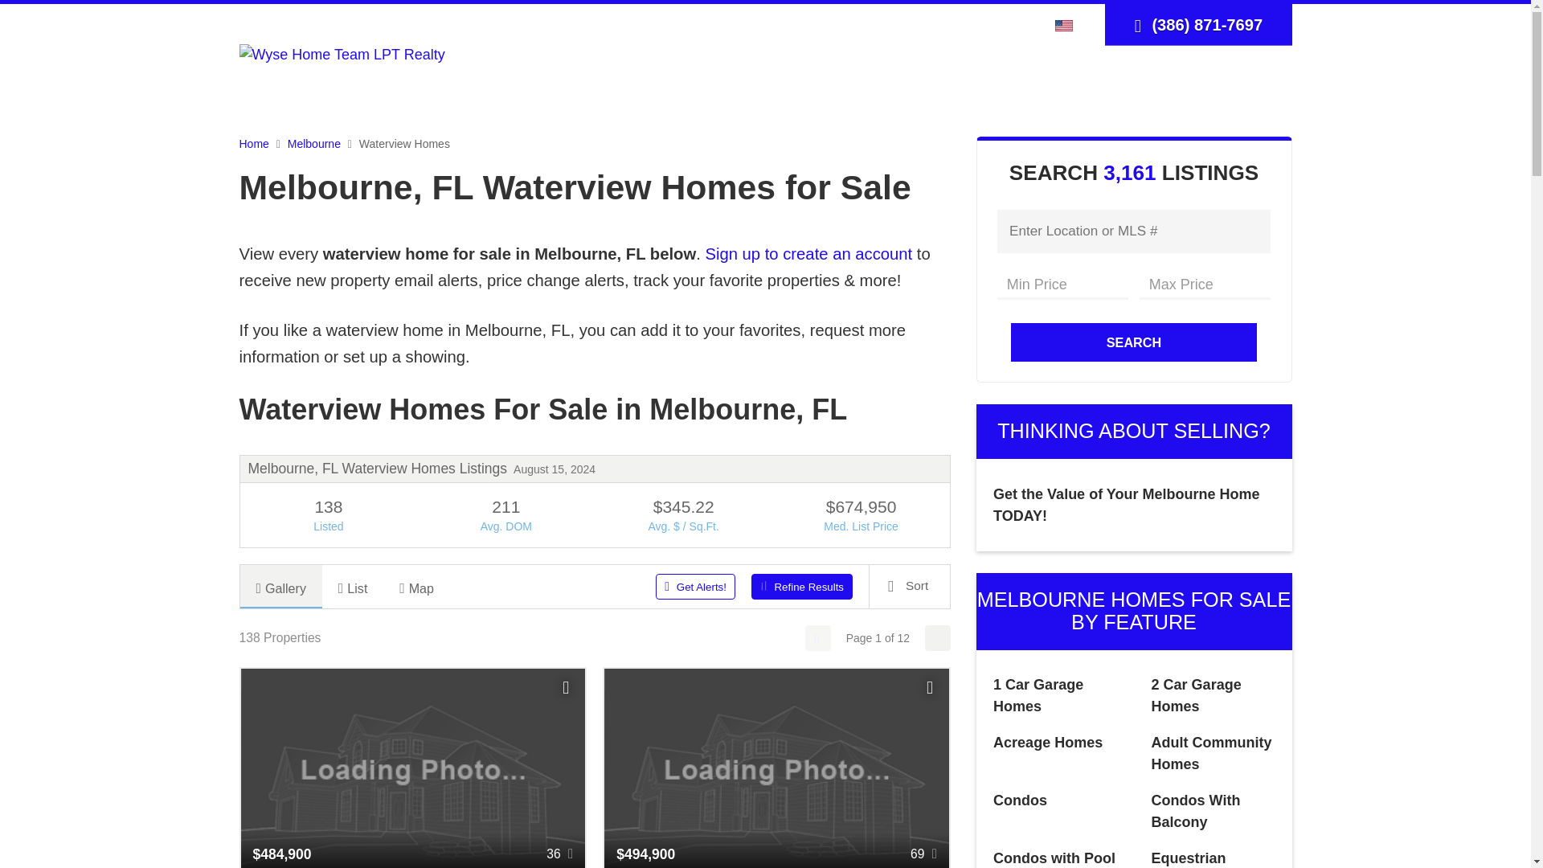  I want to click on Register, so click(976, 24).